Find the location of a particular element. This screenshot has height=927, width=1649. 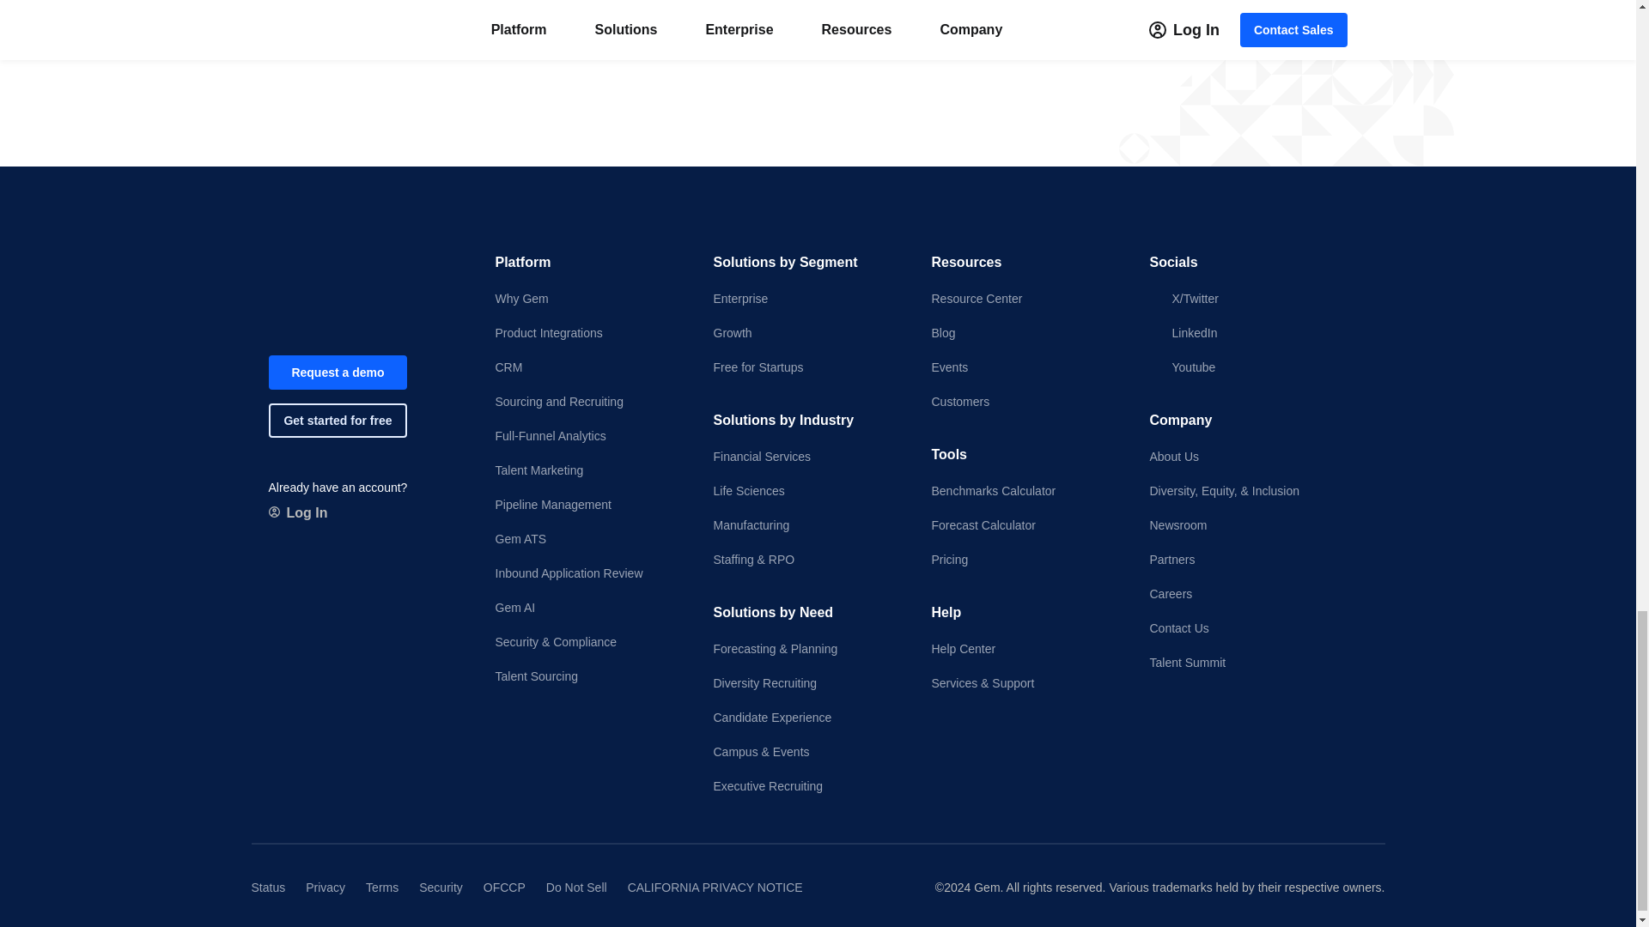

Product Integrations is located at coordinates (589, 333).